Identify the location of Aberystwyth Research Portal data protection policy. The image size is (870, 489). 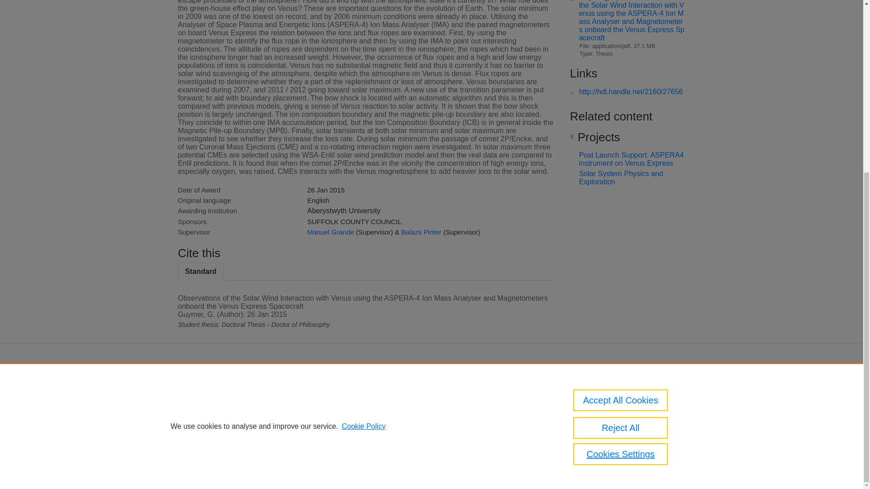
(611, 396).